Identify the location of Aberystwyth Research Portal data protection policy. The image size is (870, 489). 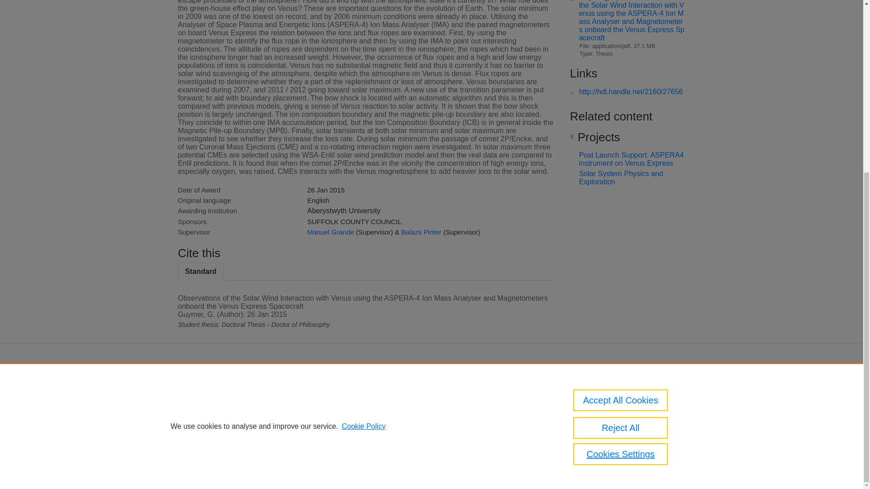
(611, 396).